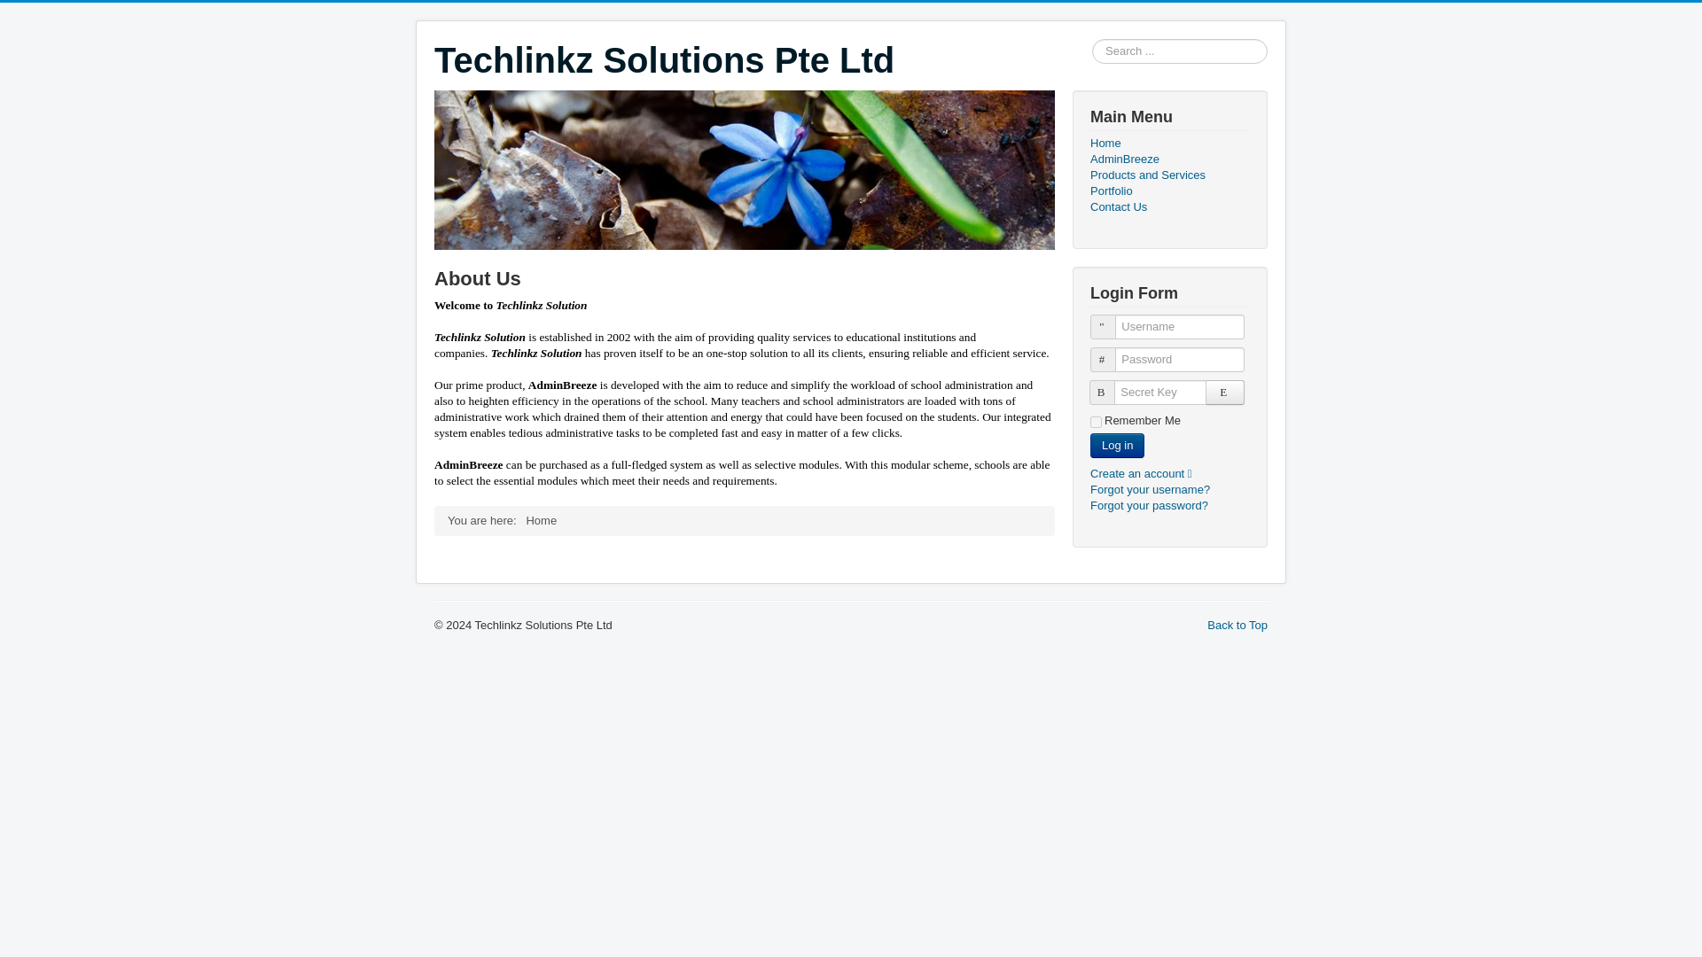  What do you see at coordinates (1170, 191) in the screenshot?
I see `Portfolio` at bounding box center [1170, 191].